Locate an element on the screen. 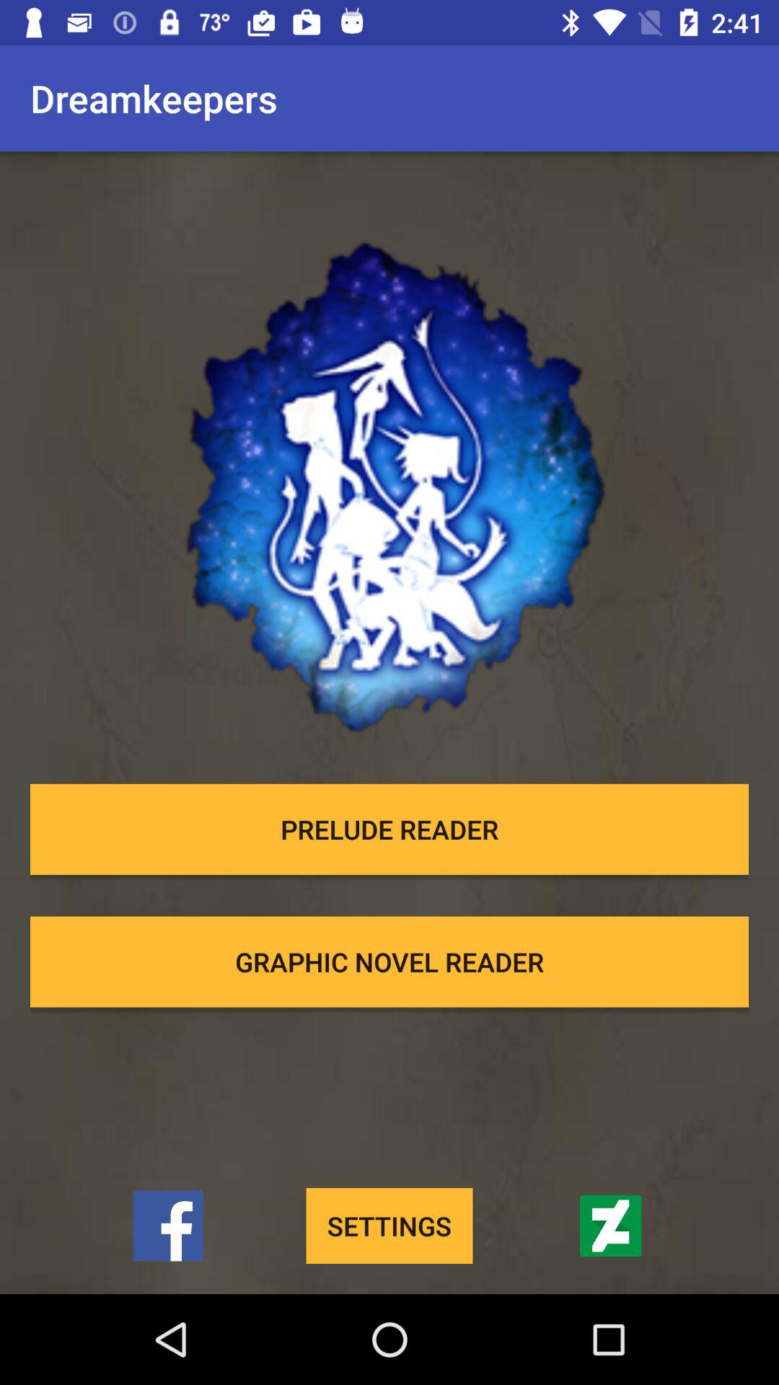  open graphic novel reader item is located at coordinates (389, 962).